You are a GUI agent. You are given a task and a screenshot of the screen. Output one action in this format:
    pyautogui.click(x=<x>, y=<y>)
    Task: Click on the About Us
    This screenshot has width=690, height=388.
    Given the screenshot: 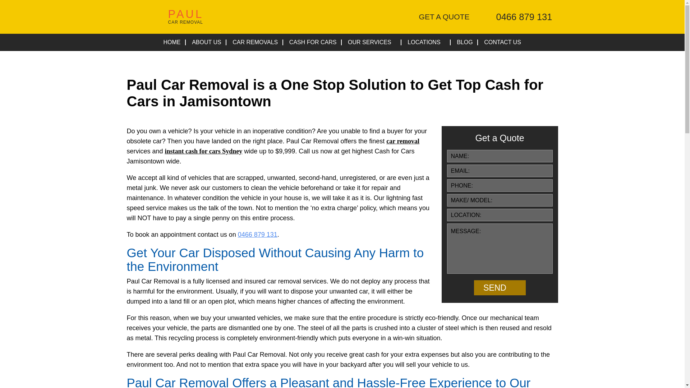 What is the action you would take?
    pyautogui.click(x=313, y=42)
    